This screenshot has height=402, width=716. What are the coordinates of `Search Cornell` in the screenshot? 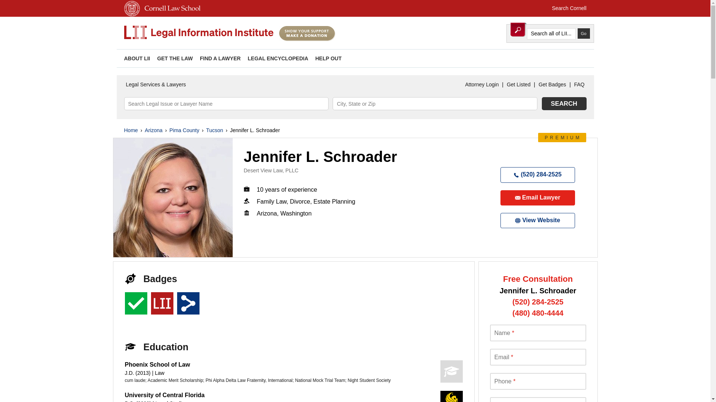 It's located at (569, 8).